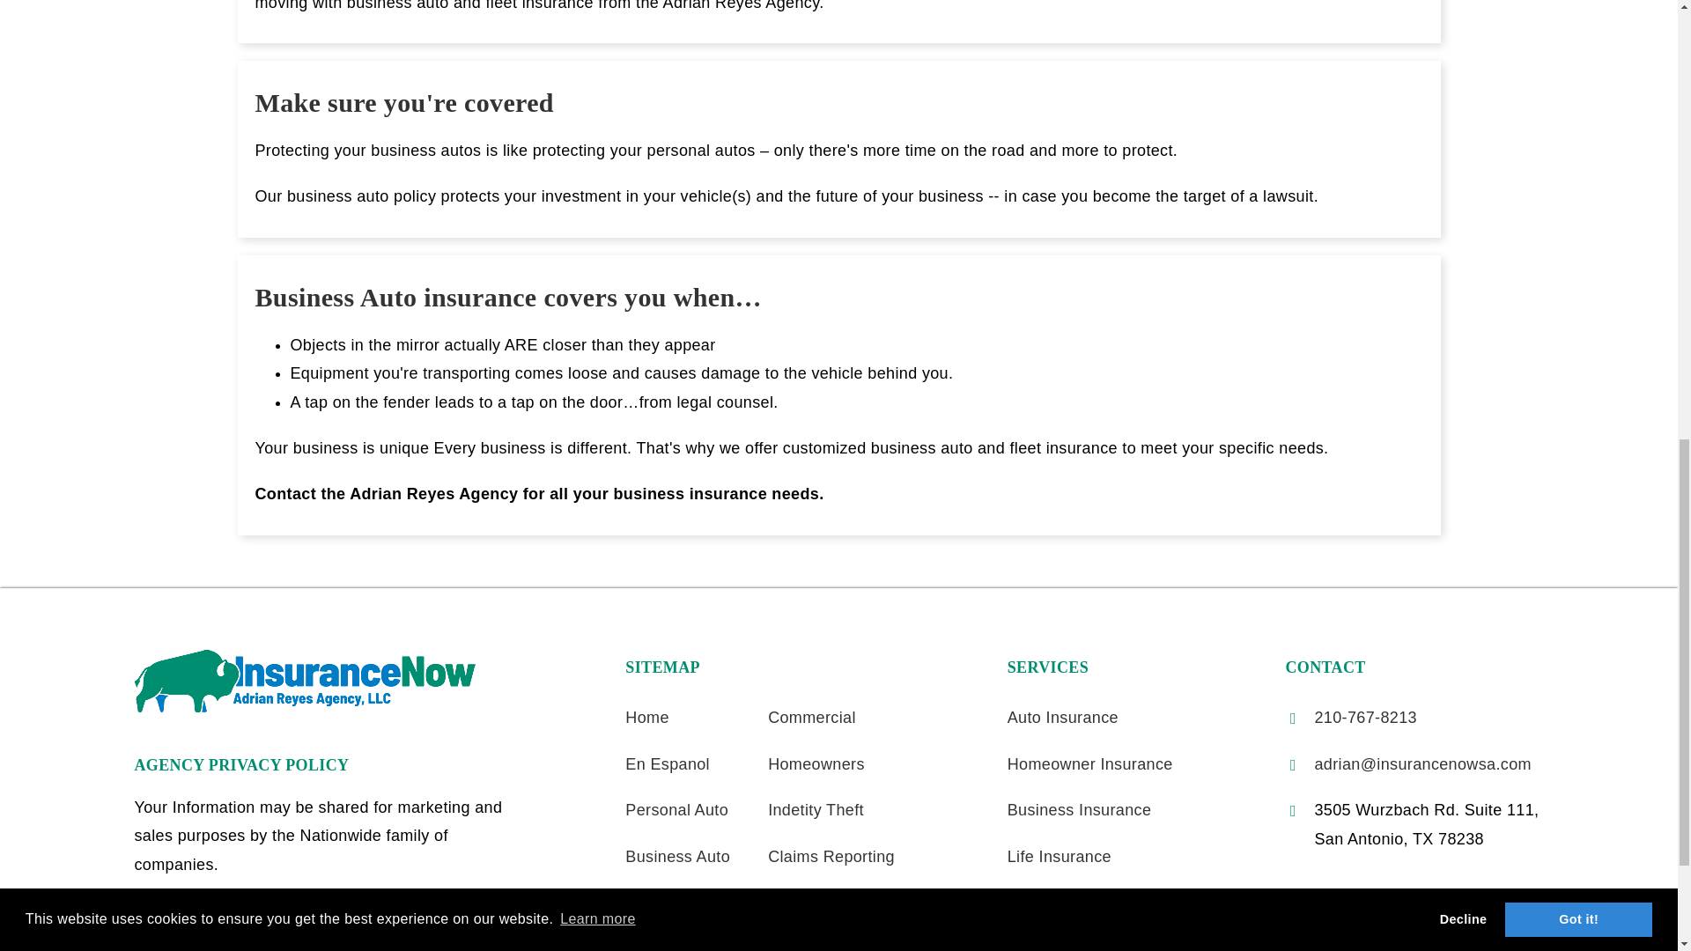 This screenshot has width=1691, height=951. Describe the element at coordinates (1365, 717) in the screenshot. I see `210-767-8213` at that location.